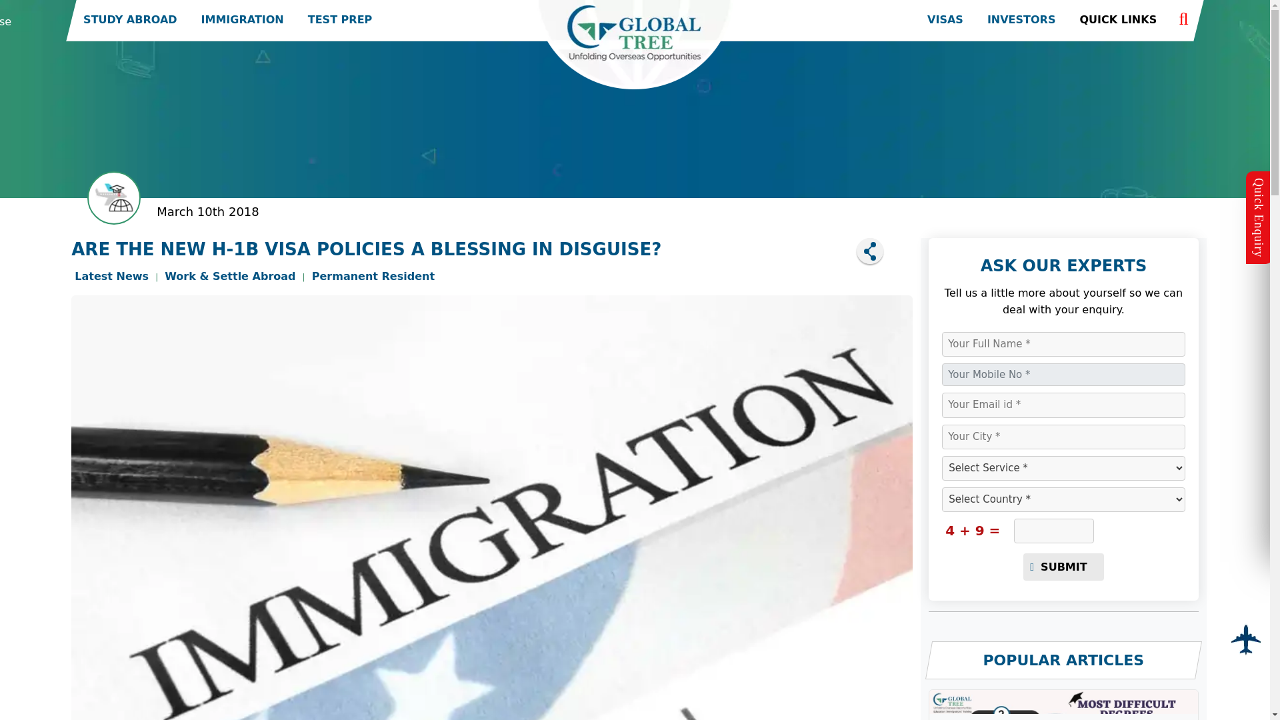  I want to click on VISAS, so click(945, 20).